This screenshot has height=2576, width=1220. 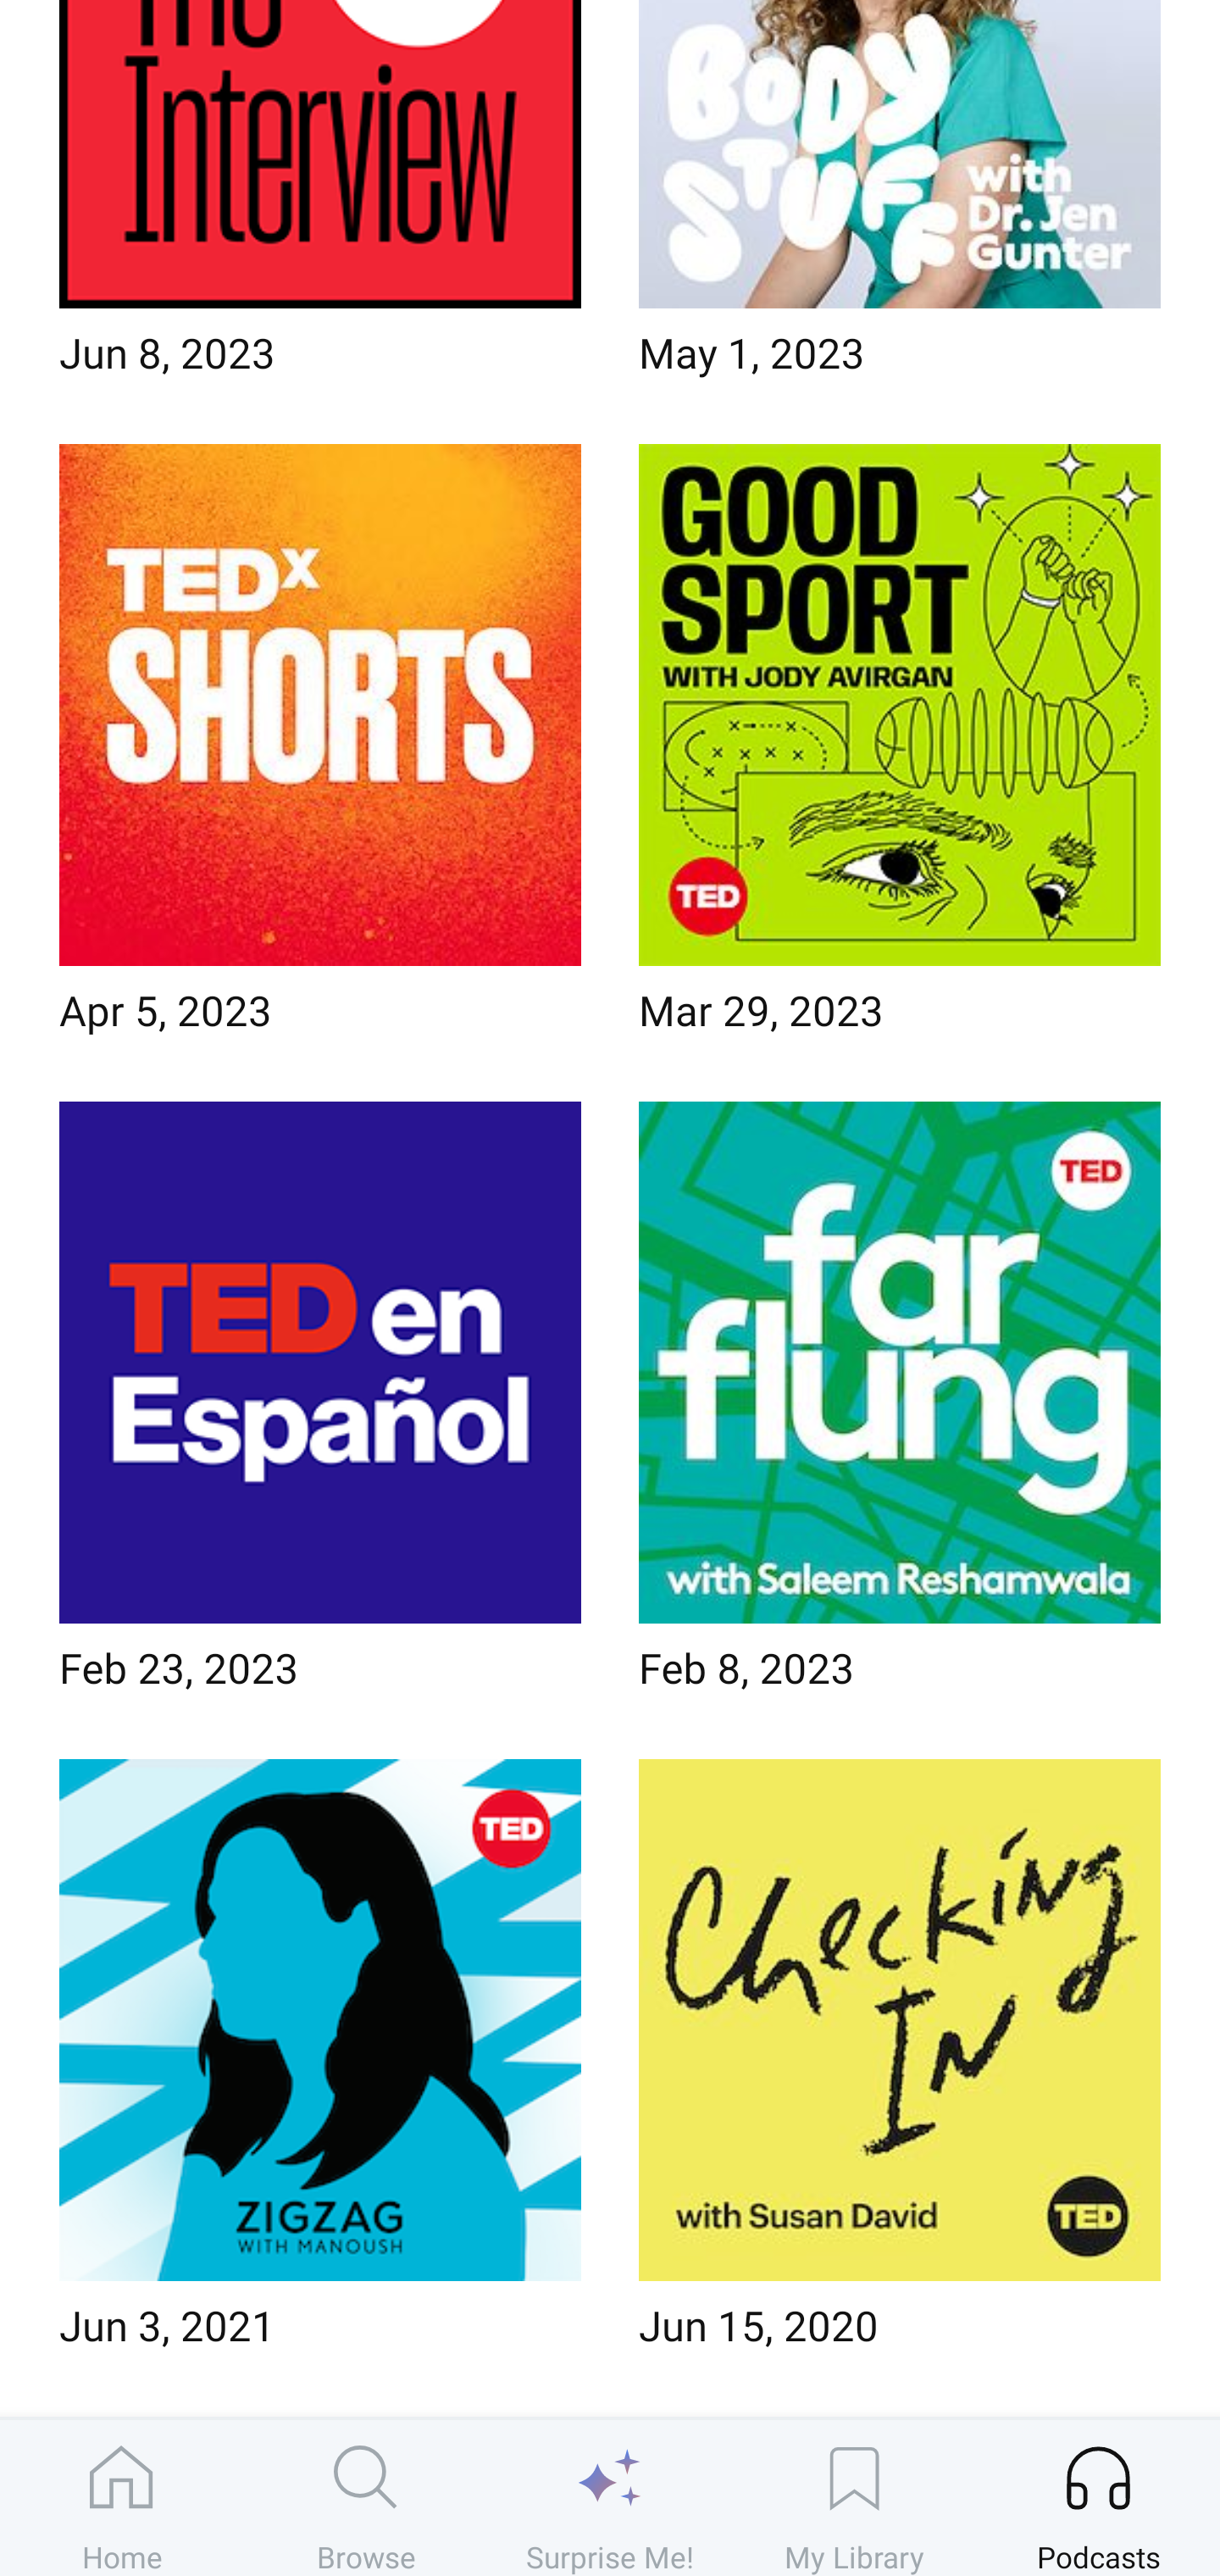 What do you see at coordinates (320, 2064) in the screenshot?
I see `Jun 3, 2021` at bounding box center [320, 2064].